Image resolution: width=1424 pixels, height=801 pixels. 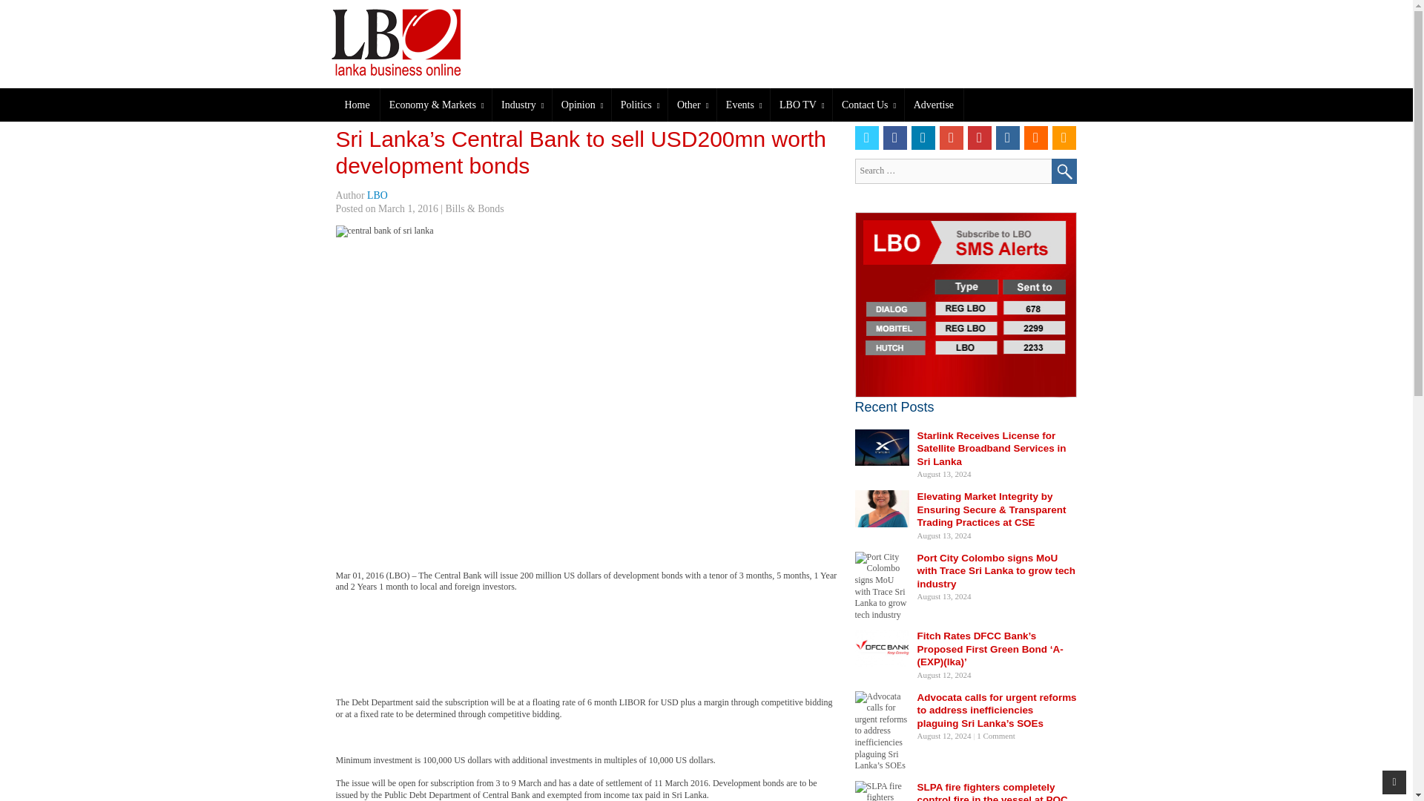 I want to click on Opinion, so click(x=581, y=105).